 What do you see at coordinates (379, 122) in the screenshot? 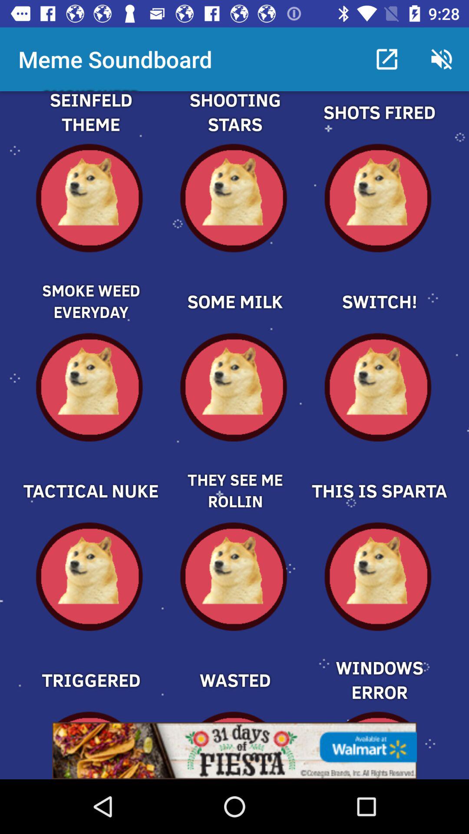
I see `play sound of shots fired` at bounding box center [379, 122].